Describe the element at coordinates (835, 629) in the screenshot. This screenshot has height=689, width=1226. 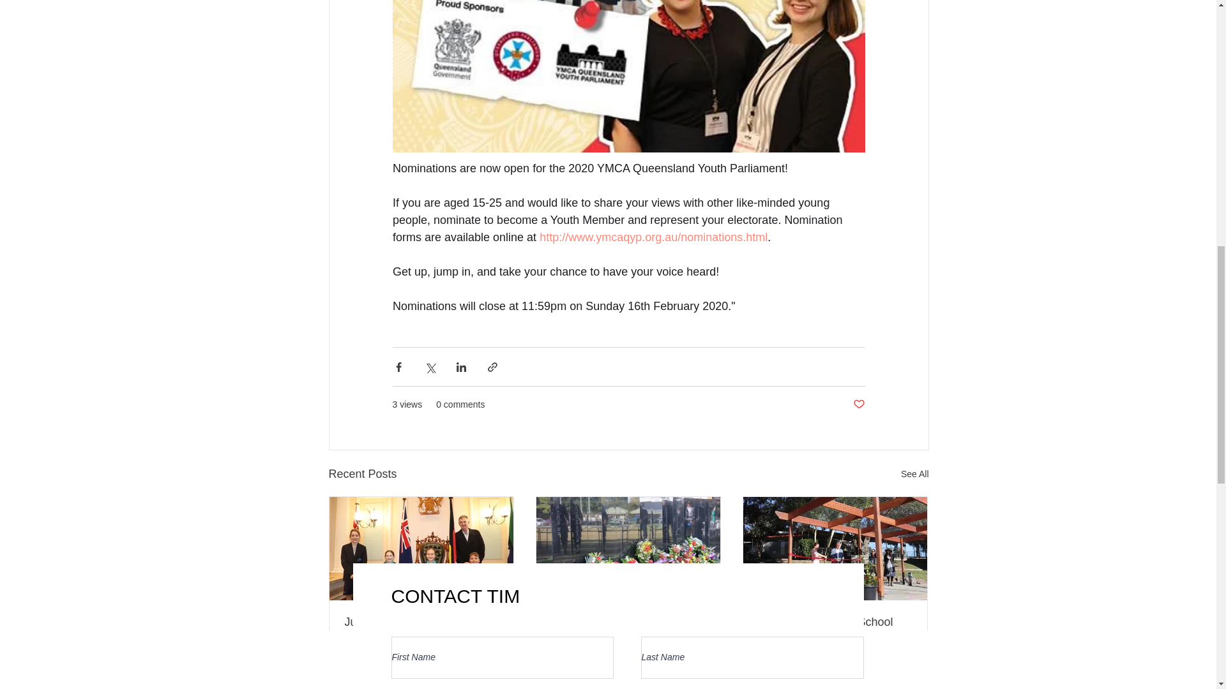
I see `Everton Park State School Butterfly Arbor` at that location.